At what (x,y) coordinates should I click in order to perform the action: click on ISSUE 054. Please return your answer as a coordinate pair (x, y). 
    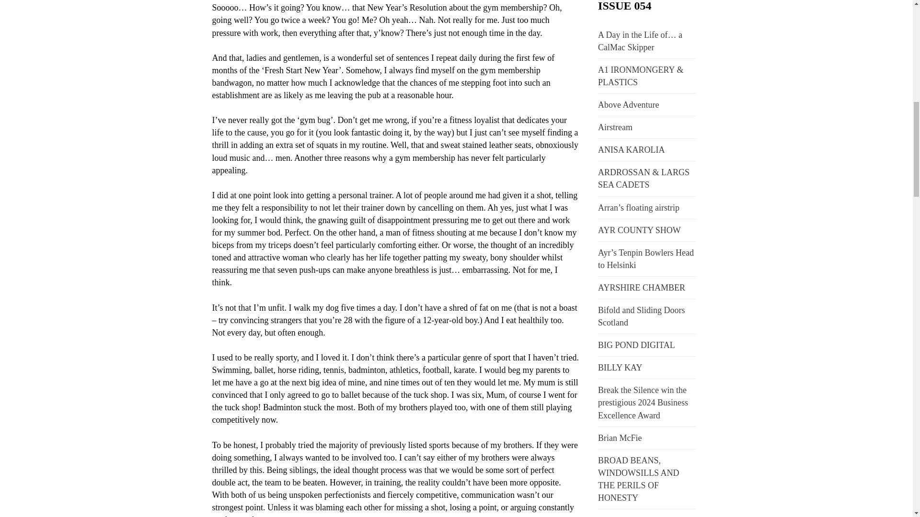
    Looking at the image, I should click on (625, 6).